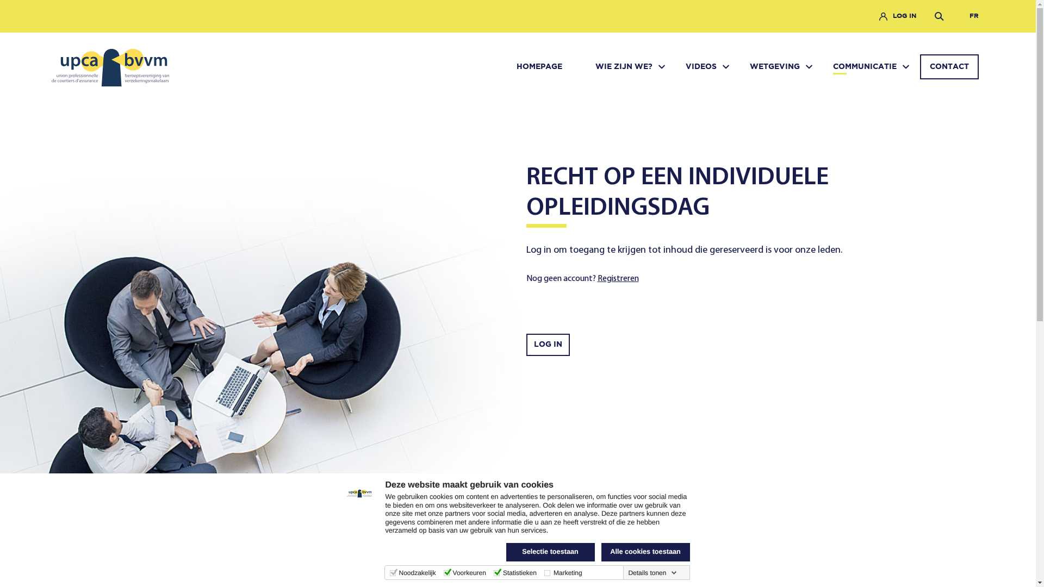 The image size is (1044, 587). I want to click on LOG IN, so click(548, 345).